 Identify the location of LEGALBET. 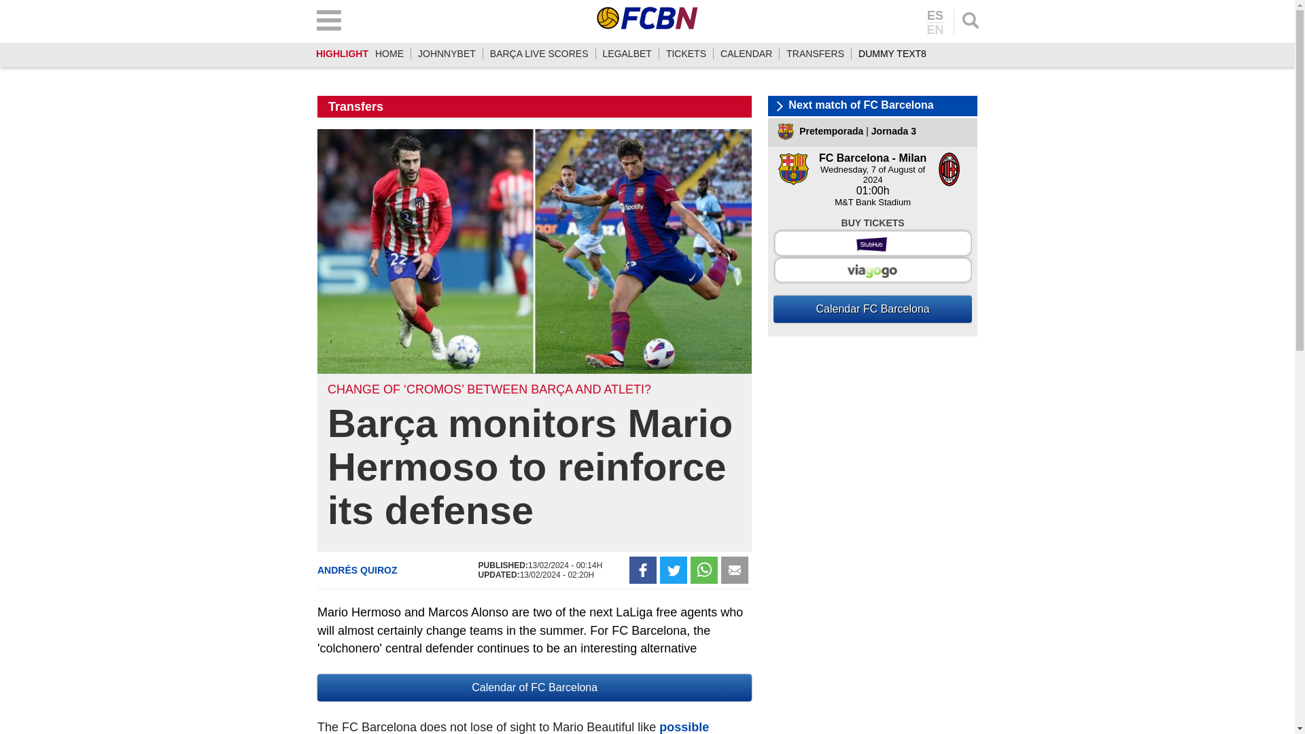
(627, 54).